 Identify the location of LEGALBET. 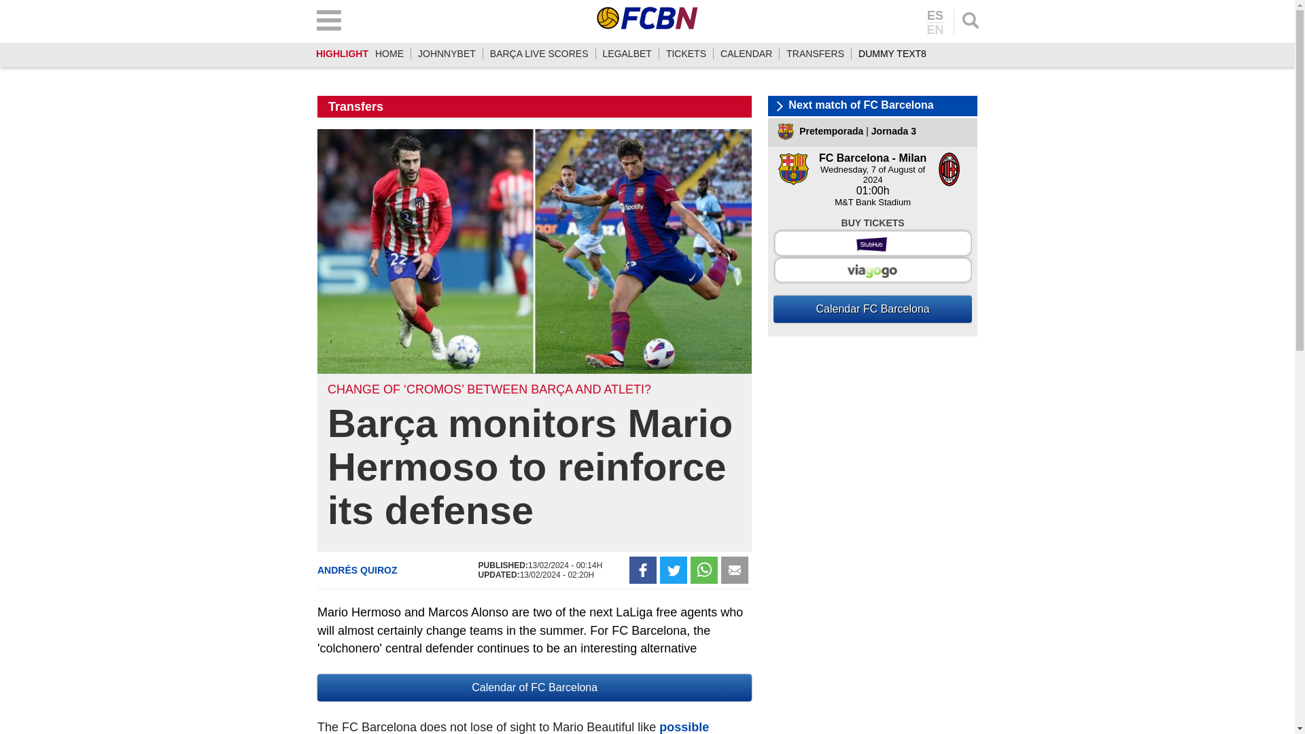
(627, 54).